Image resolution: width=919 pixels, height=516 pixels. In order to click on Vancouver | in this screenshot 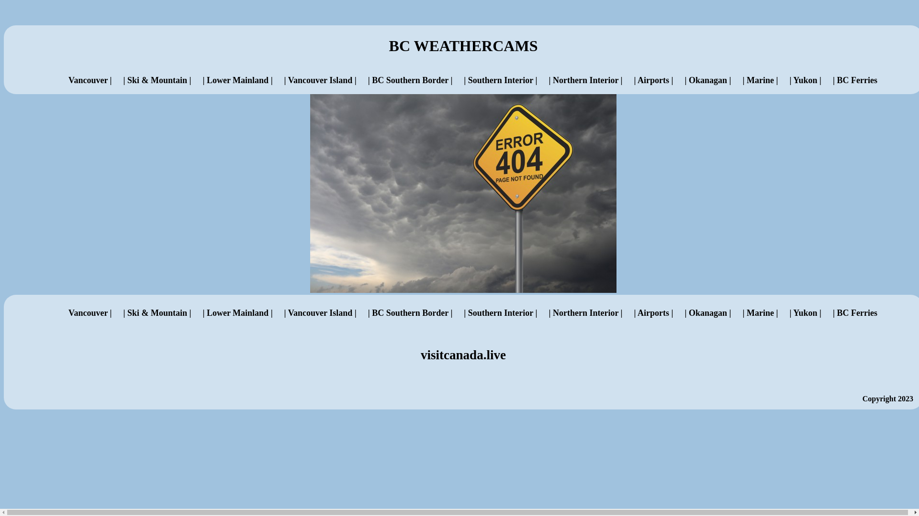, I will do `click(90, 80)`.